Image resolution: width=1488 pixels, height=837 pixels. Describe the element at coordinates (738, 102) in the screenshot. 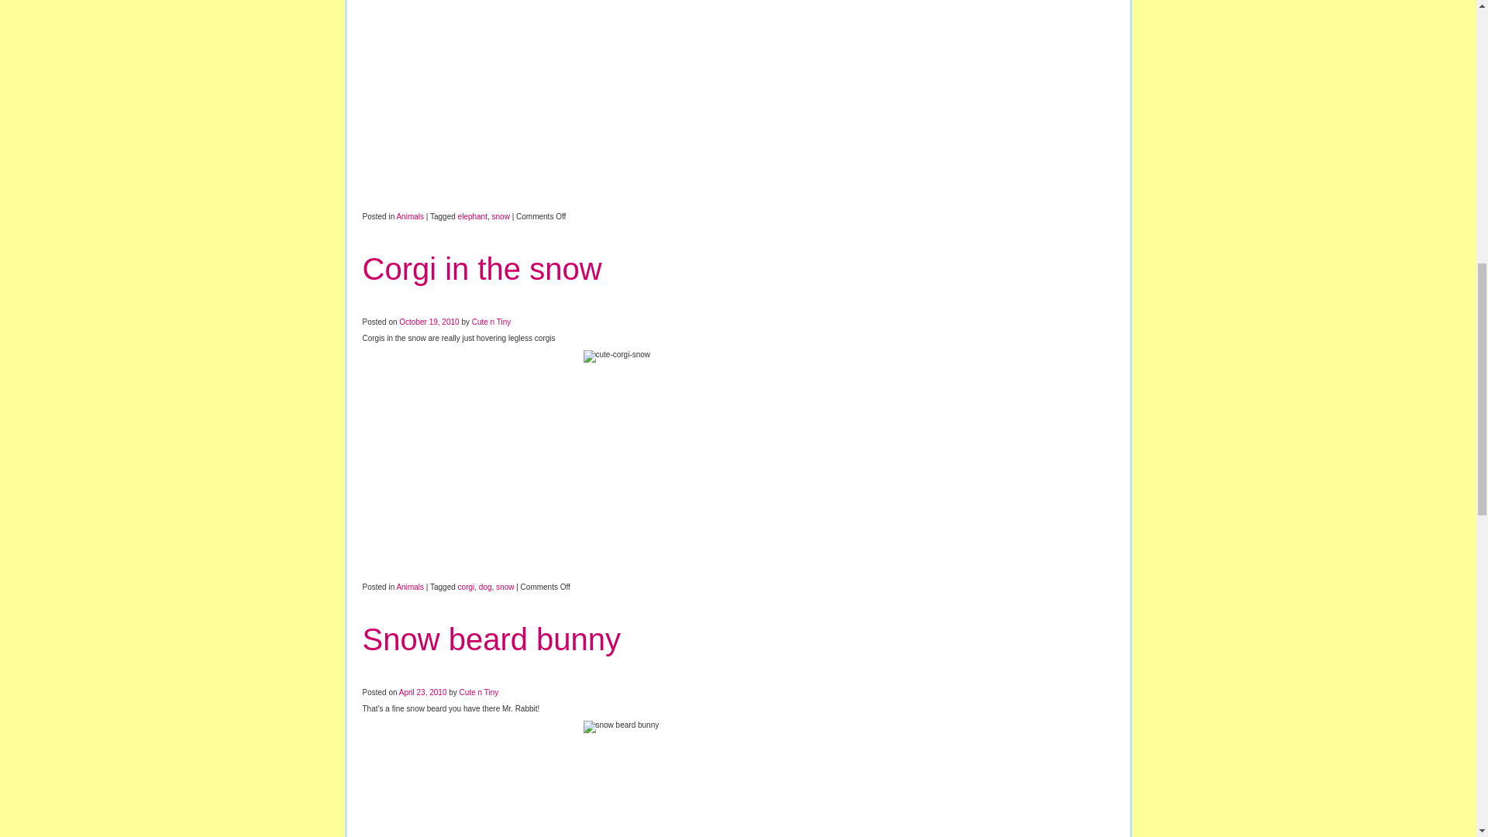

I see `baby-elephant-snow` at that location.